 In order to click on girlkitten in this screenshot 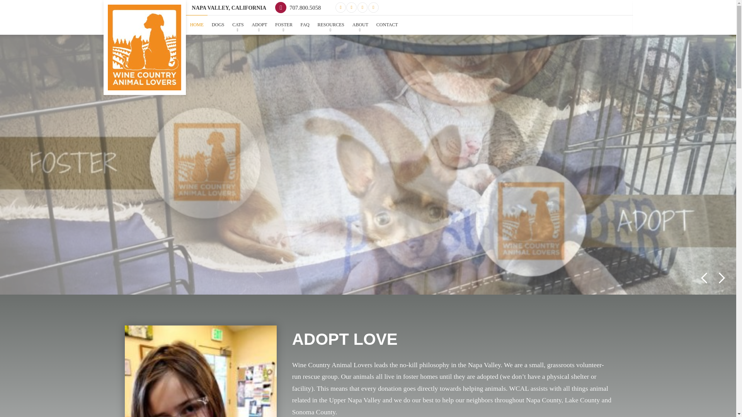, I will do `click(200, 371)`.